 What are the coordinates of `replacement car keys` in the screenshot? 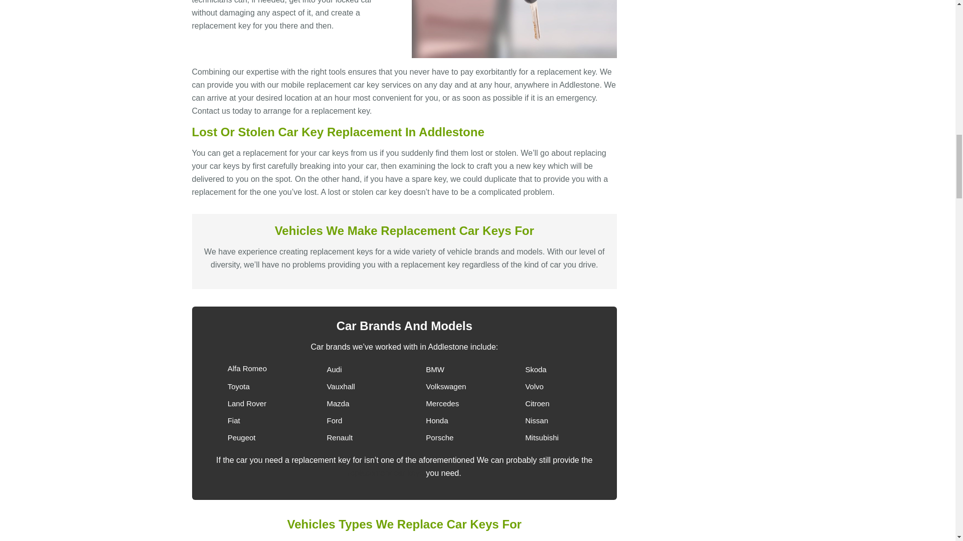 It's located at (385, 473).